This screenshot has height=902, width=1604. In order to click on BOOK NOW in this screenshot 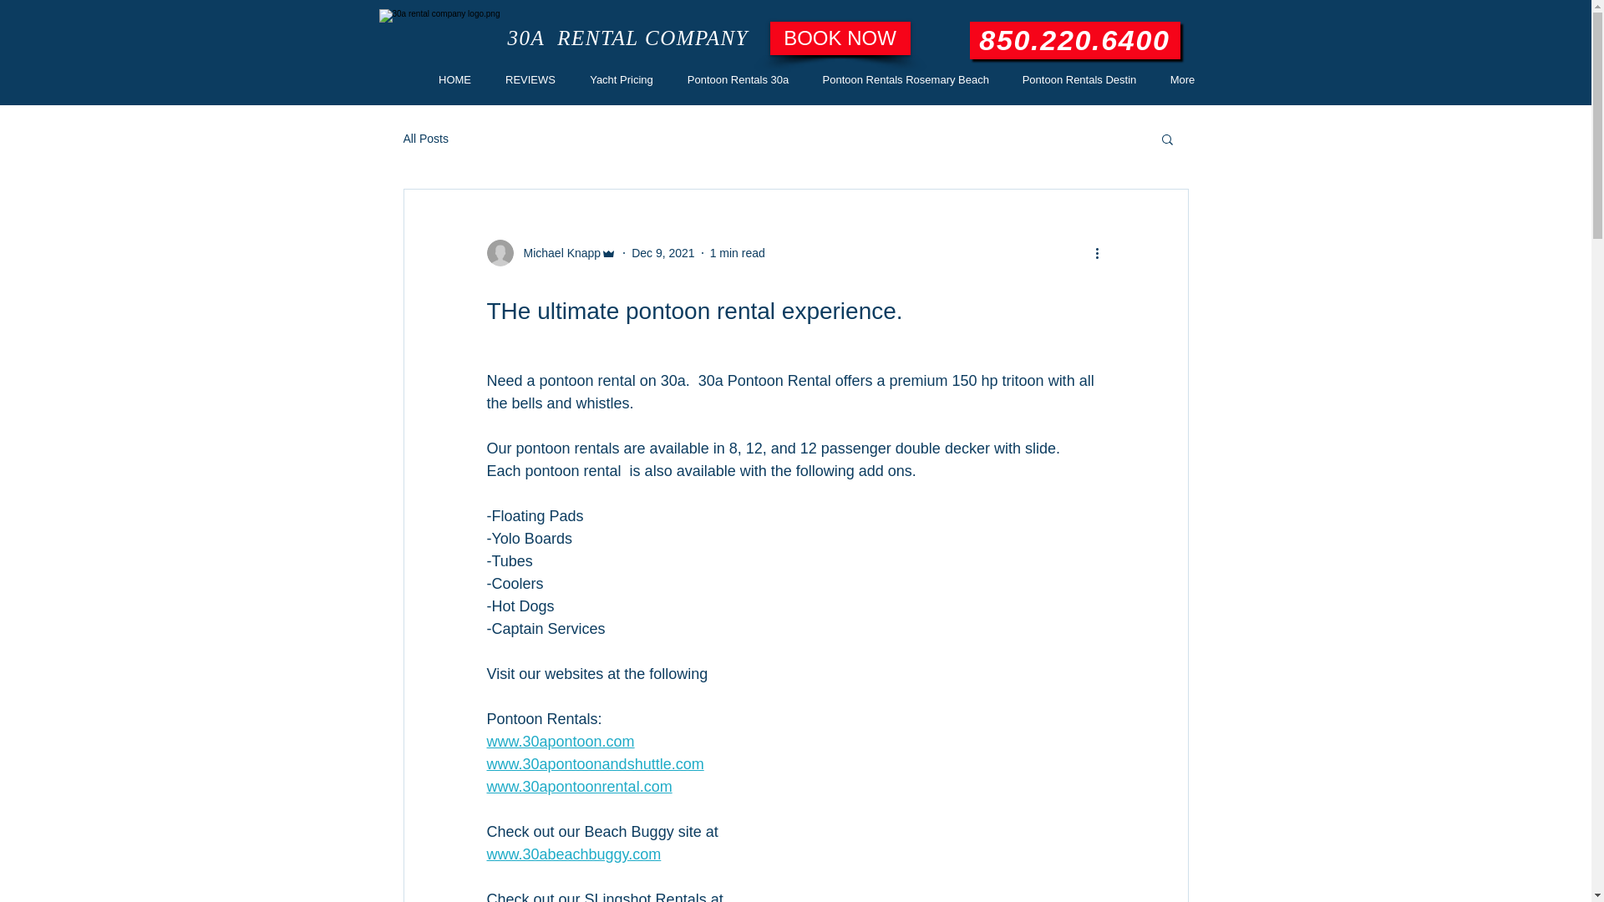, I will do `click(840, 38)`.